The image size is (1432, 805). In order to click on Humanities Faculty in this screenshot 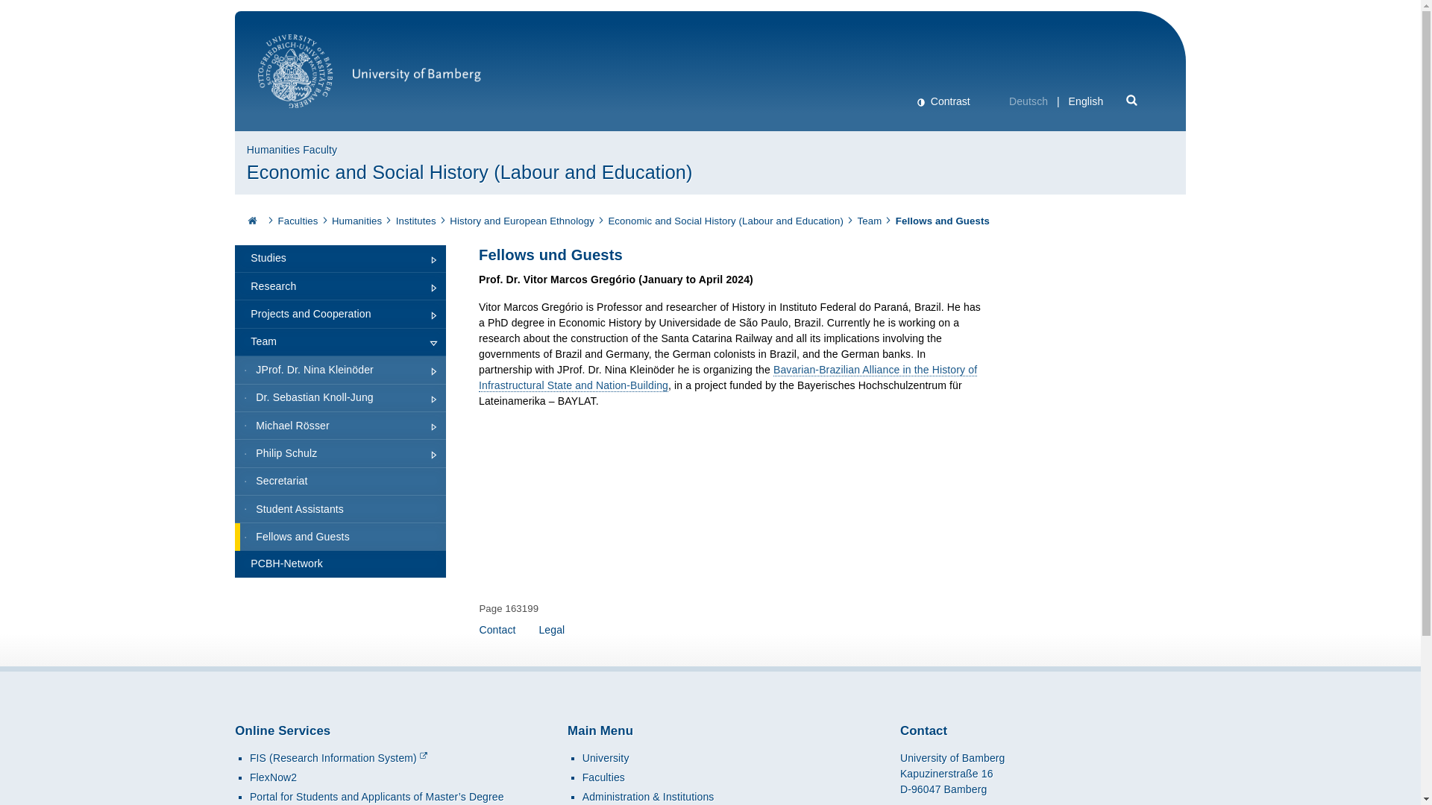, I will do `click(292, 150)`.